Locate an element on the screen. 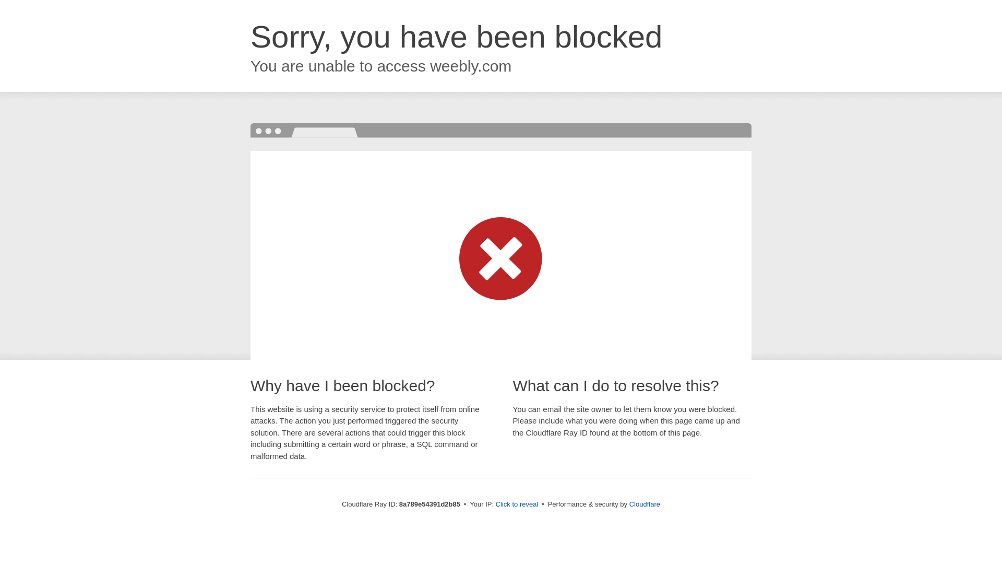 The width and height of the screenshot is (1002, 564). Cloudflare is located at coordinates (645, 504).